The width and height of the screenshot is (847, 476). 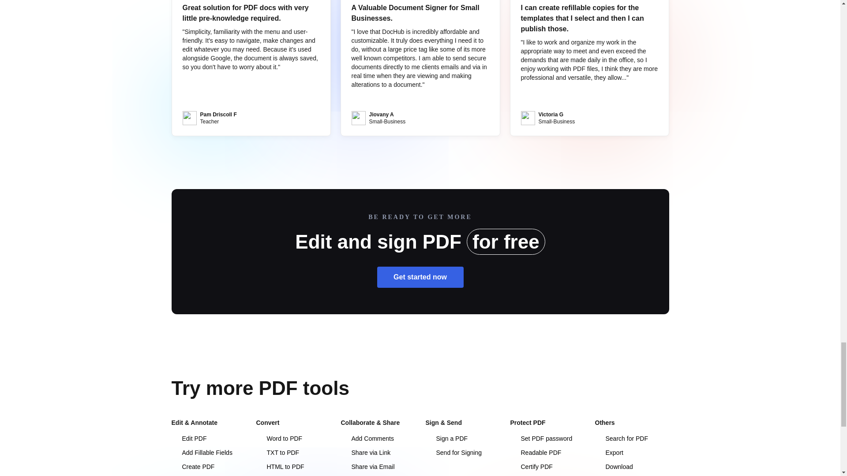 I want to click on Share via Link, so click(x=365, y=452).